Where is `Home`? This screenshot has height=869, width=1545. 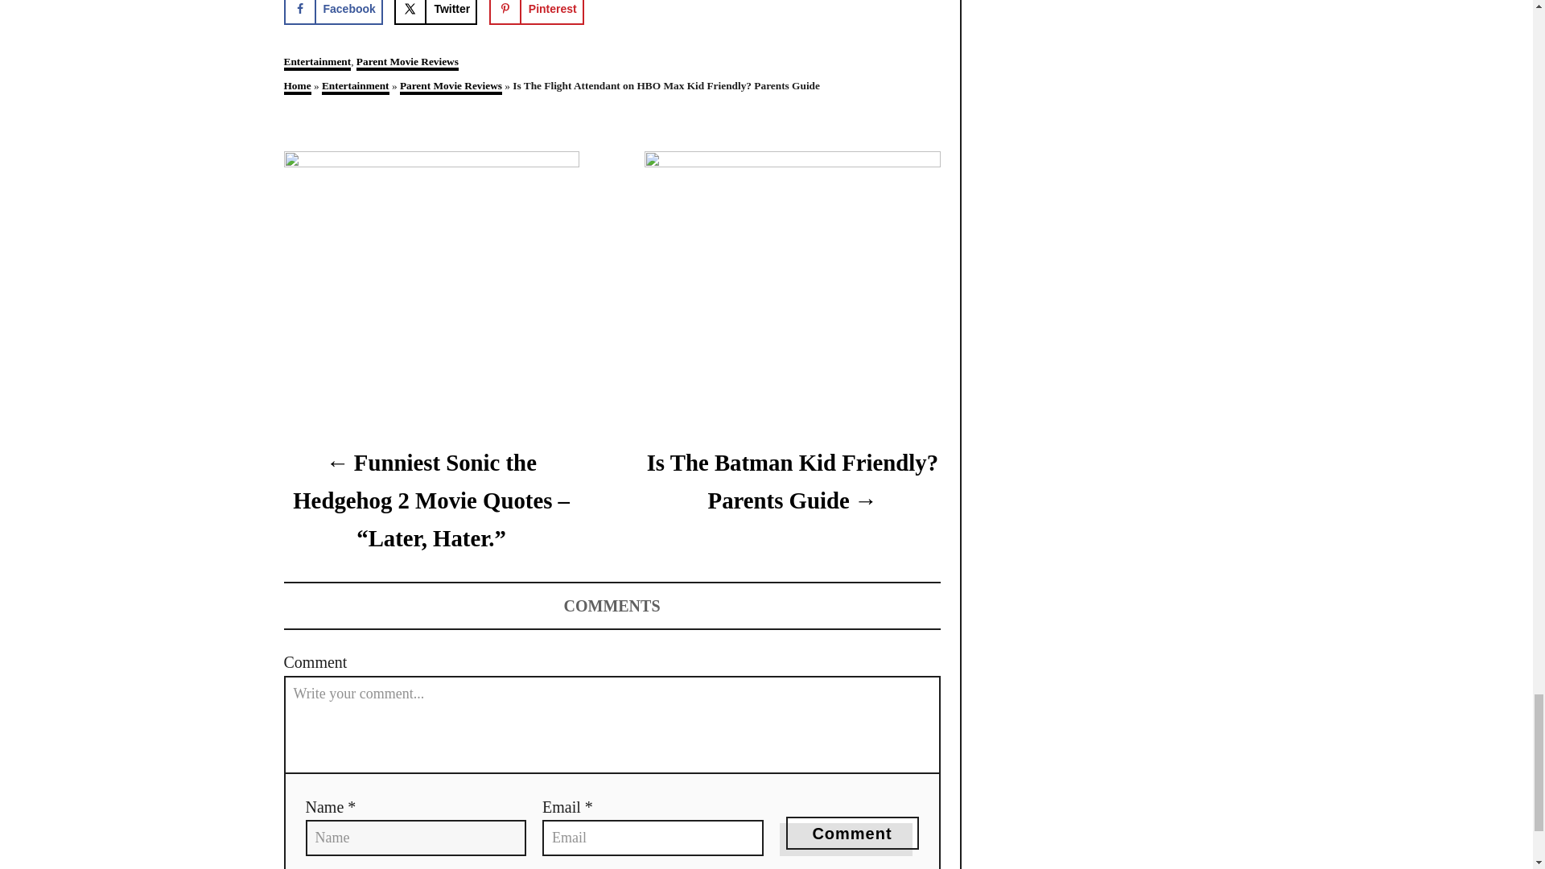 Home is located at coordinates (296, 87).